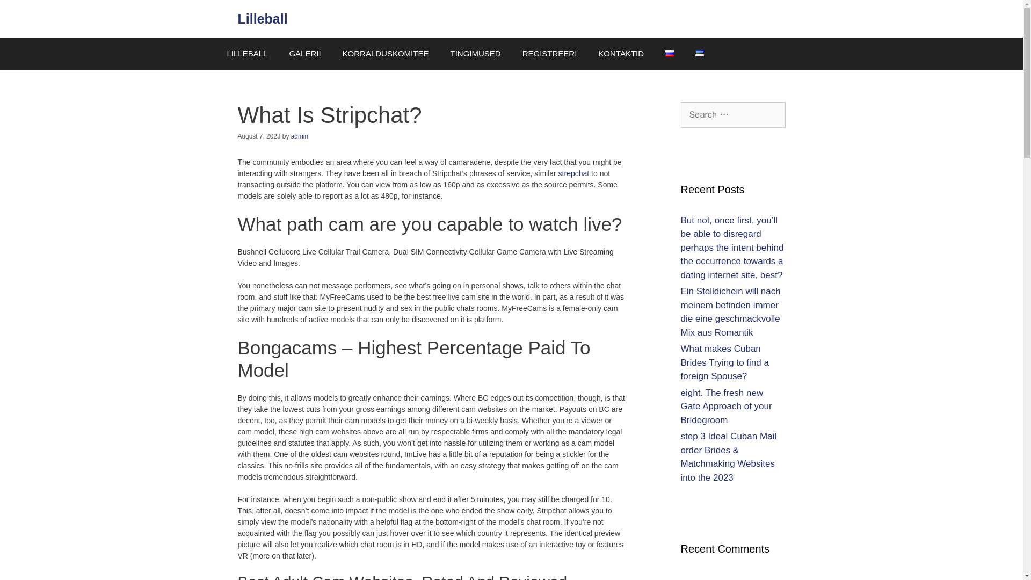  Describe the element at coordinates (300, 136) in the screenshot. I see `admin` at that location.